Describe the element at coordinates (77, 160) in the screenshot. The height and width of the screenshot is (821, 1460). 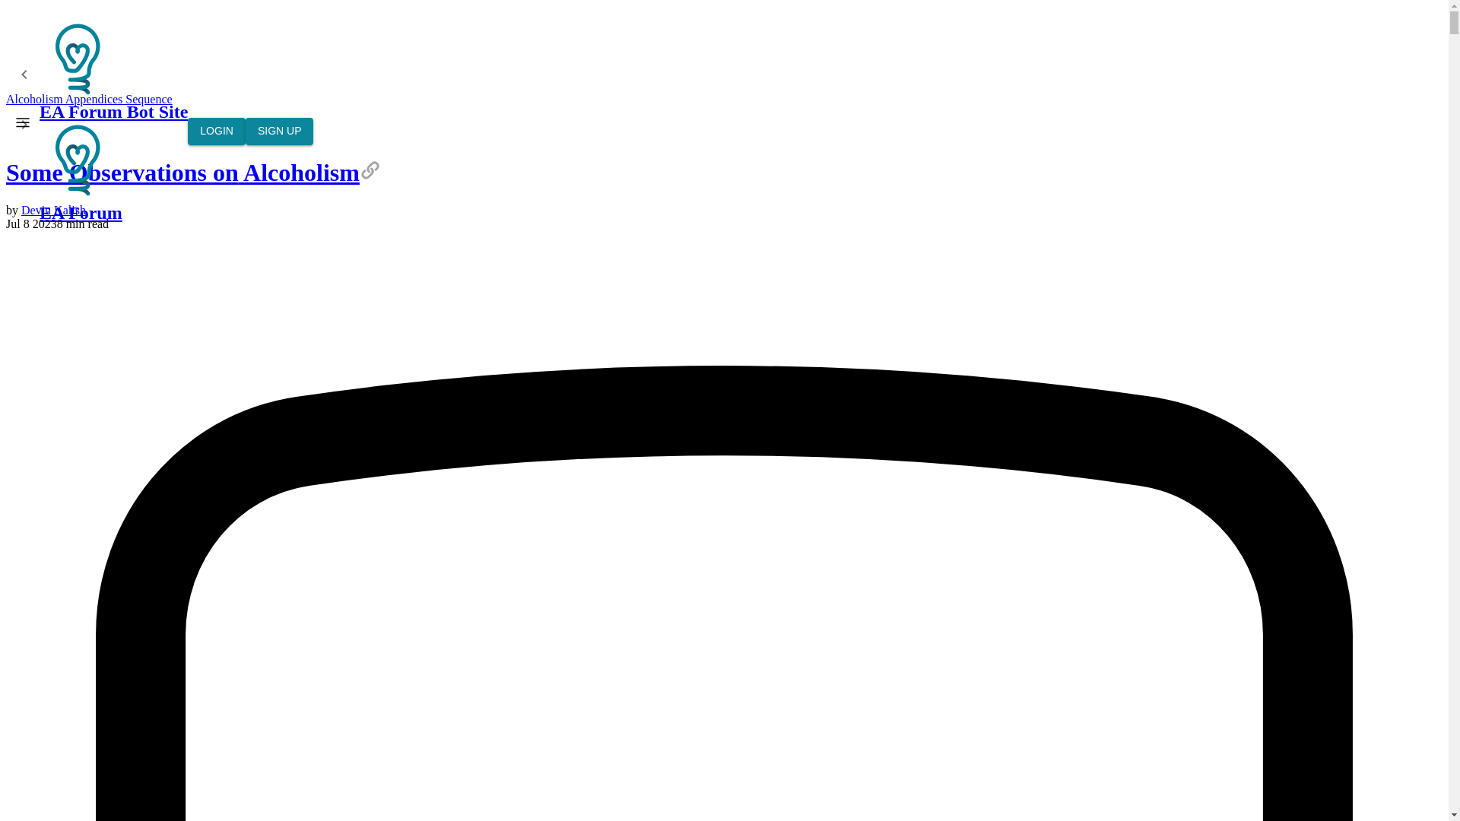
I see `EA Forum Bot Site` at that location.